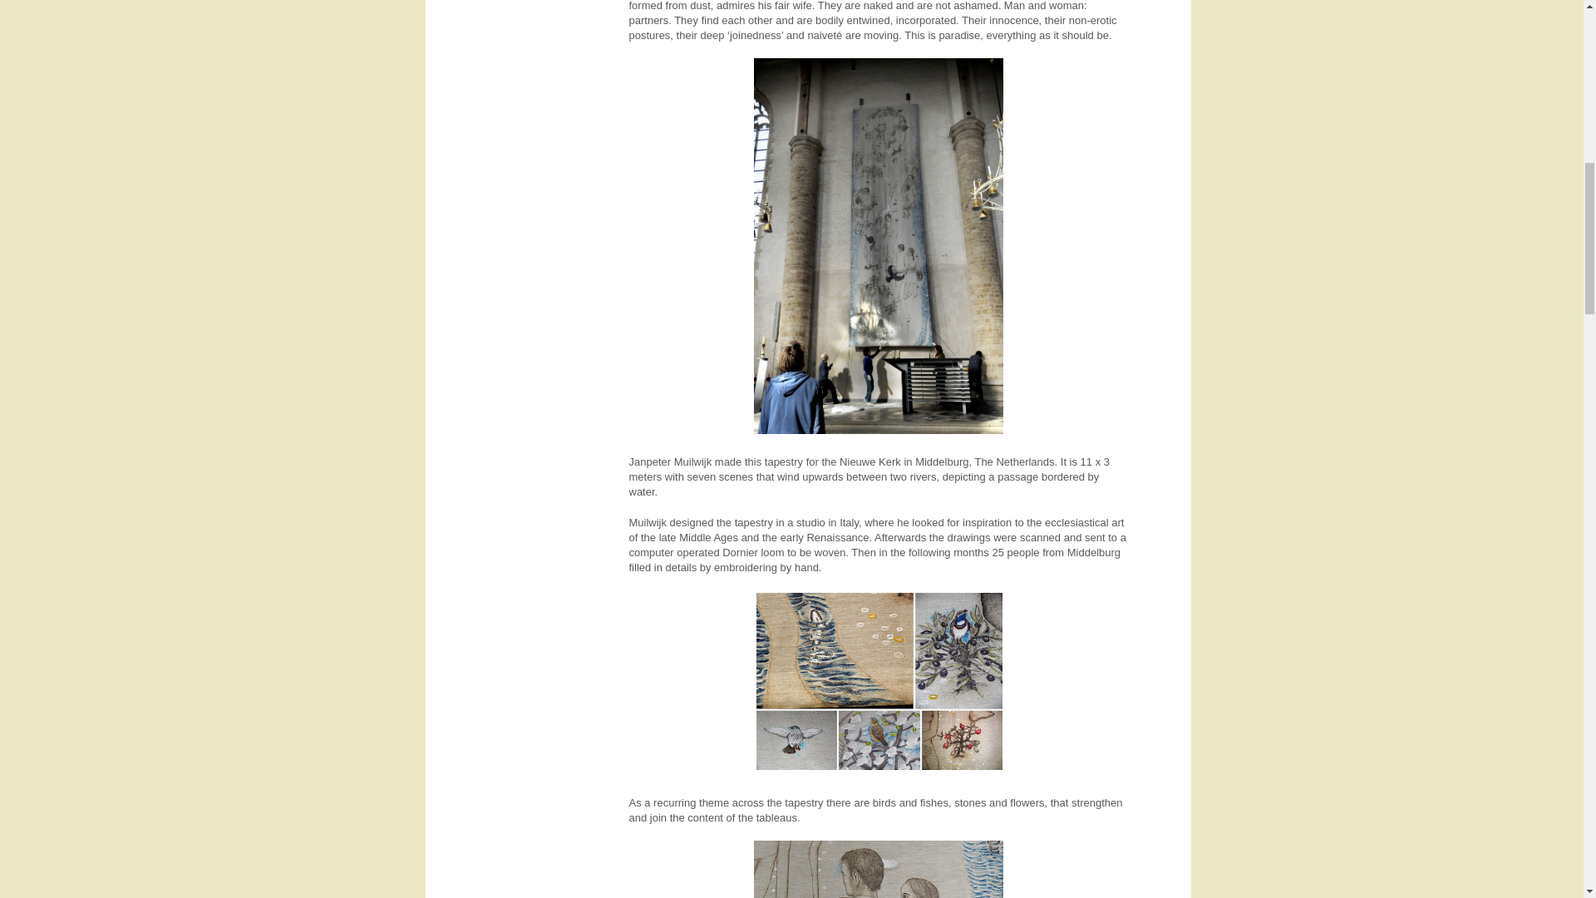 This screenshot has height=898, width=1596. Describe the element at coordinates (879, 683) in the screenshot. I see `Click on image to view the original size` at that location.